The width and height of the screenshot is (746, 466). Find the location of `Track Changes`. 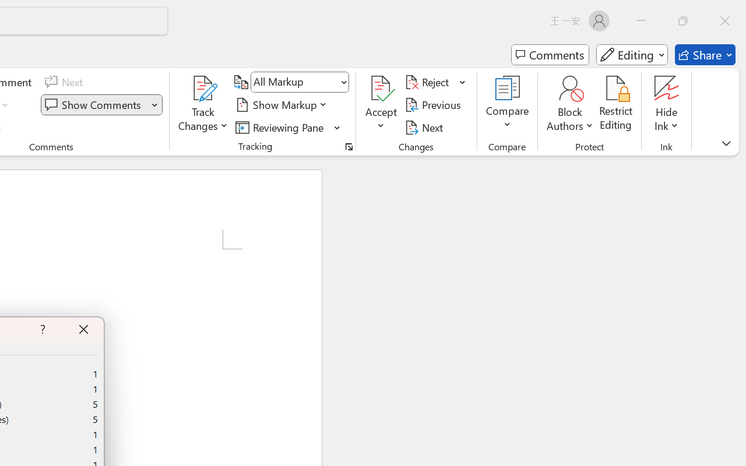

Track Changes is located at coordinates (203, 105).